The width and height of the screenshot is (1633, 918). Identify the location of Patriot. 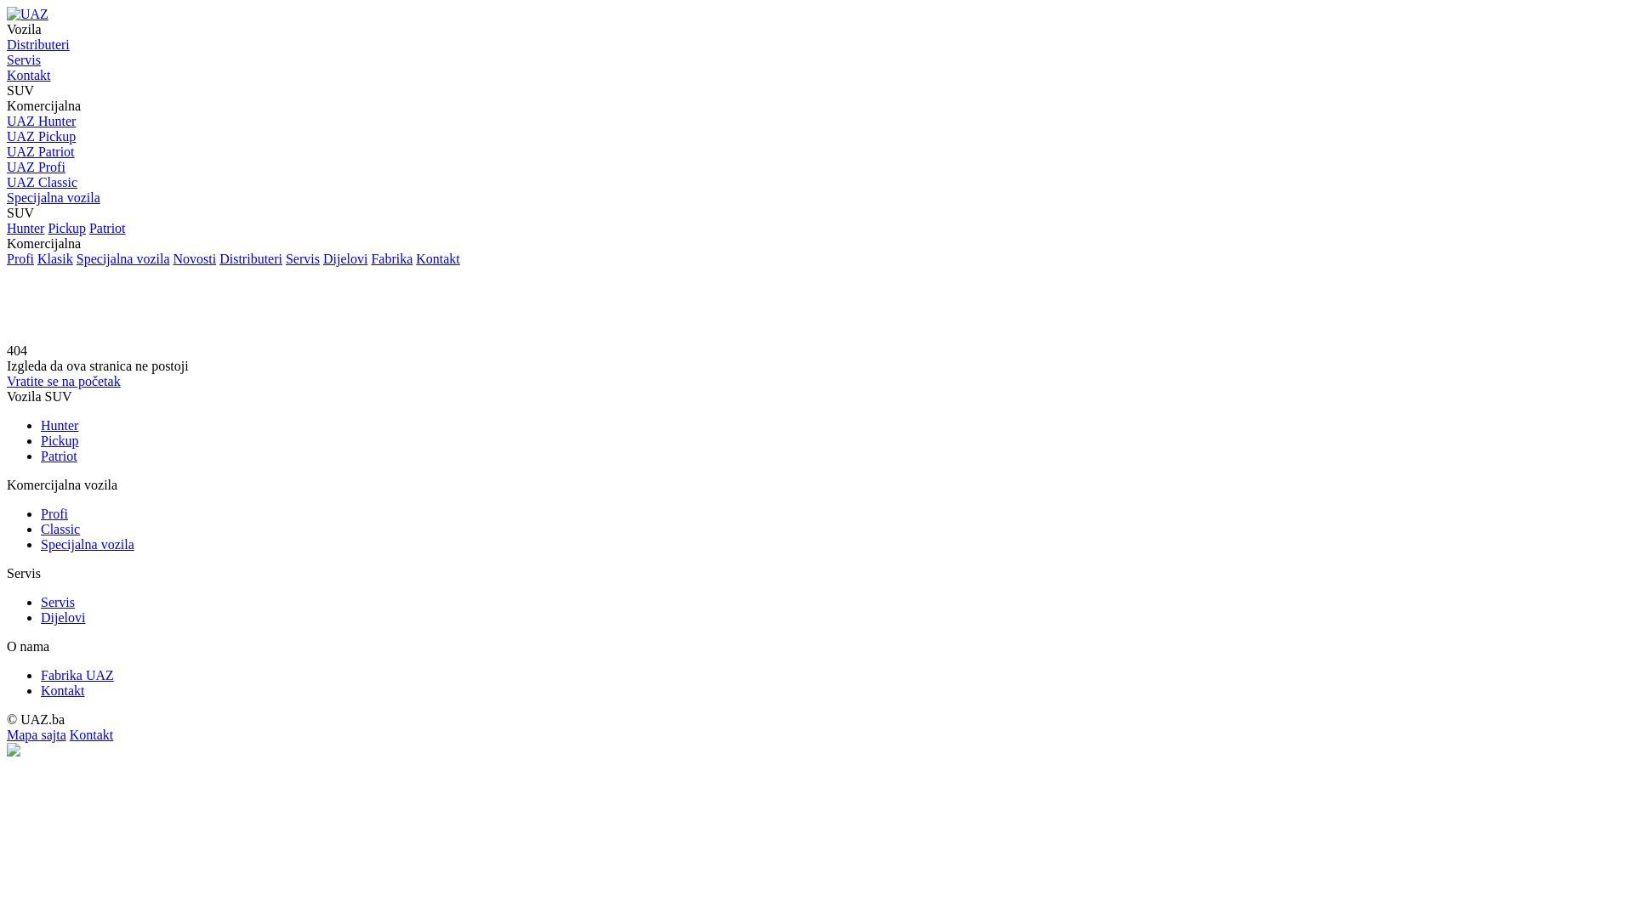
(60, 456).